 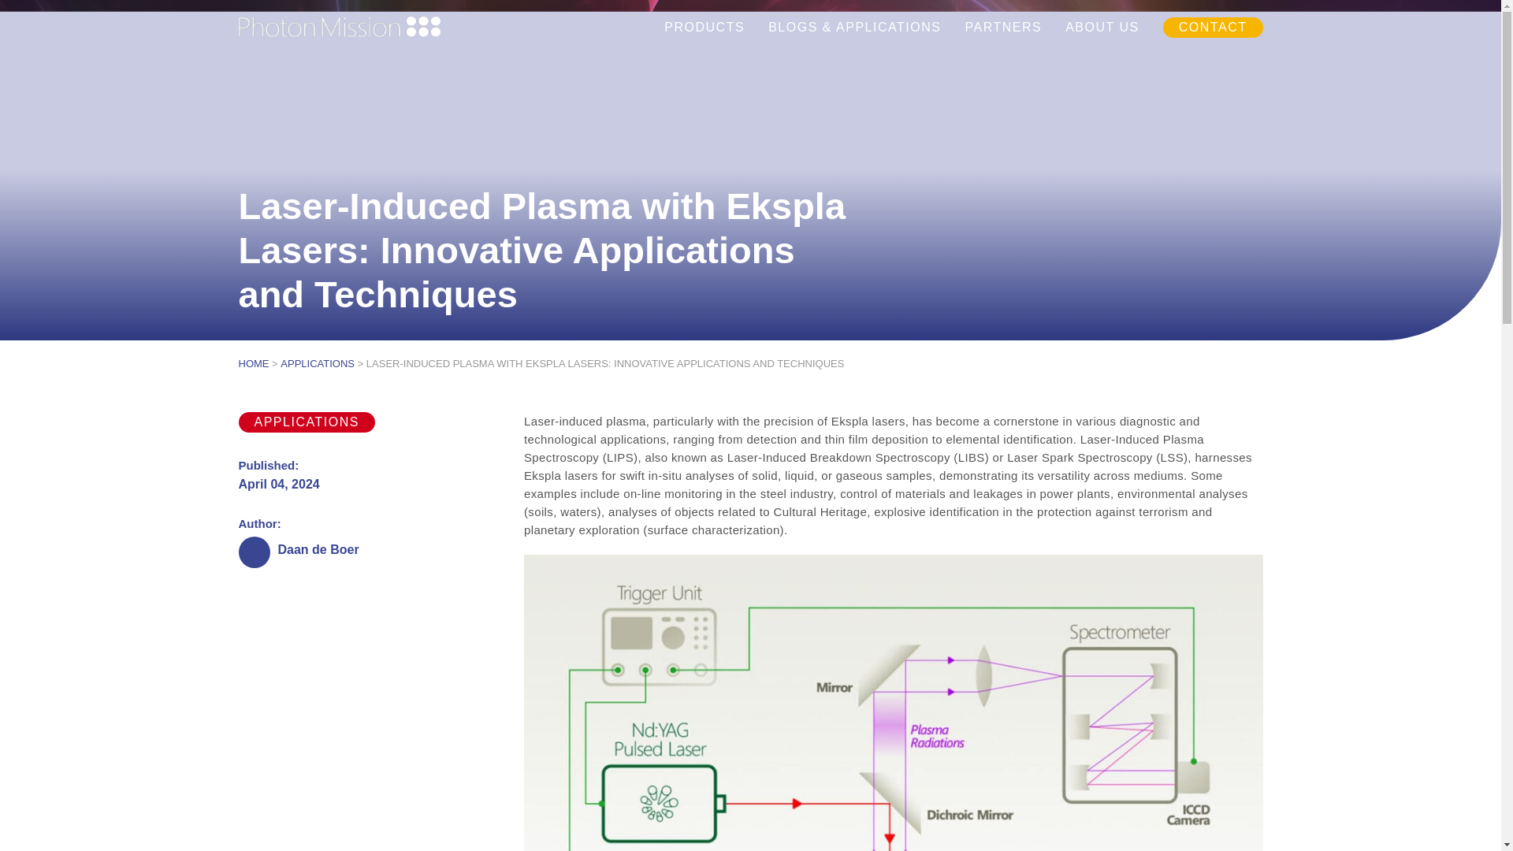 What do you see at coordinates (306, 422) in the screenshot?
I see `APPLICATIONS` at bounding box center [306, 422].